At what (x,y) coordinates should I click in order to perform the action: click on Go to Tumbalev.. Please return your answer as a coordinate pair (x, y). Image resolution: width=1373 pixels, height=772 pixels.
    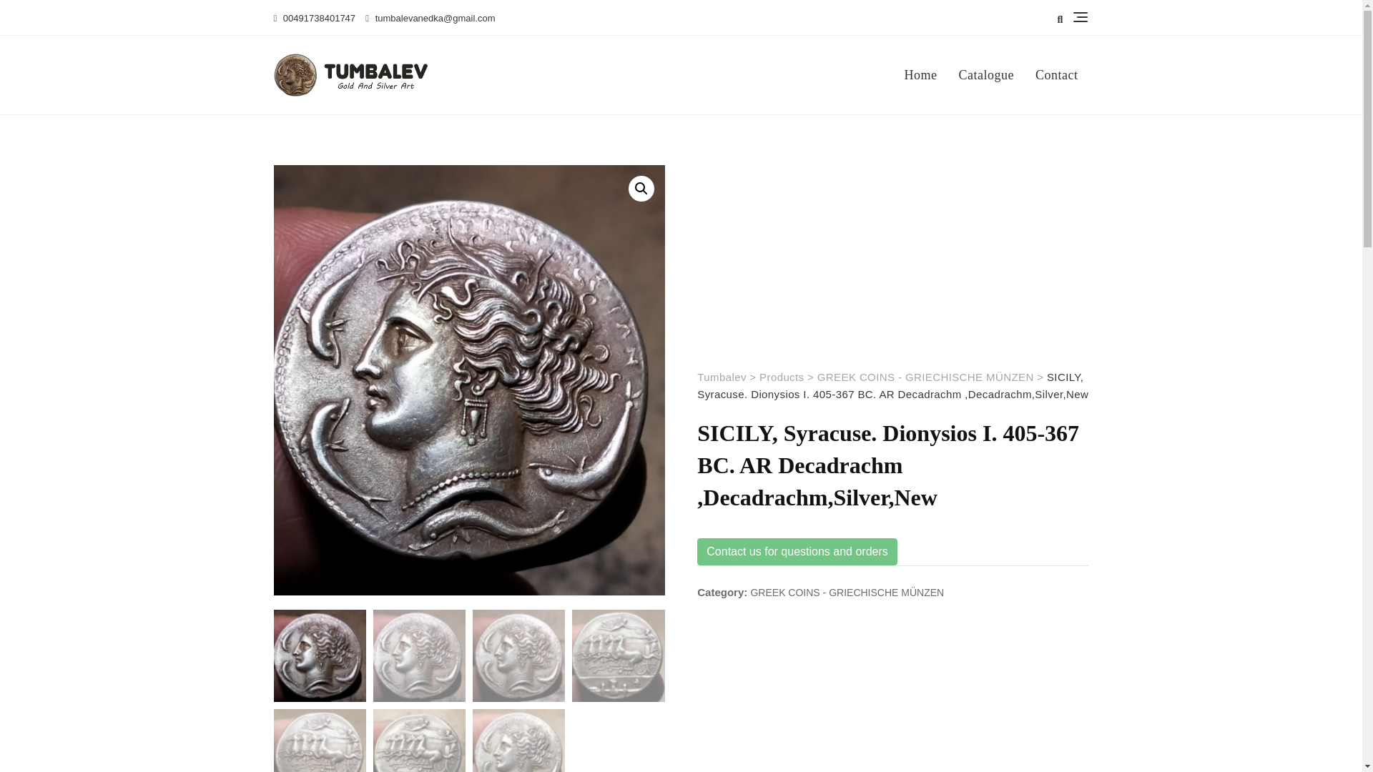
    Looking at the image, I should click on (722, 377).